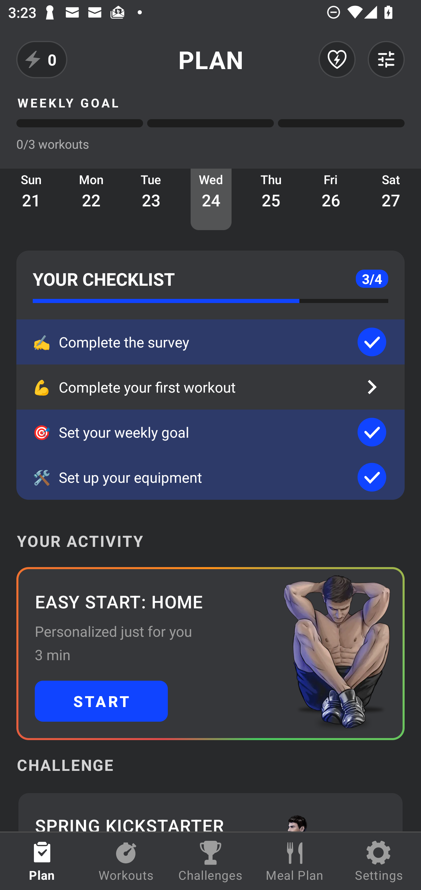  I want to click on Fri 26, so click(331, 199).